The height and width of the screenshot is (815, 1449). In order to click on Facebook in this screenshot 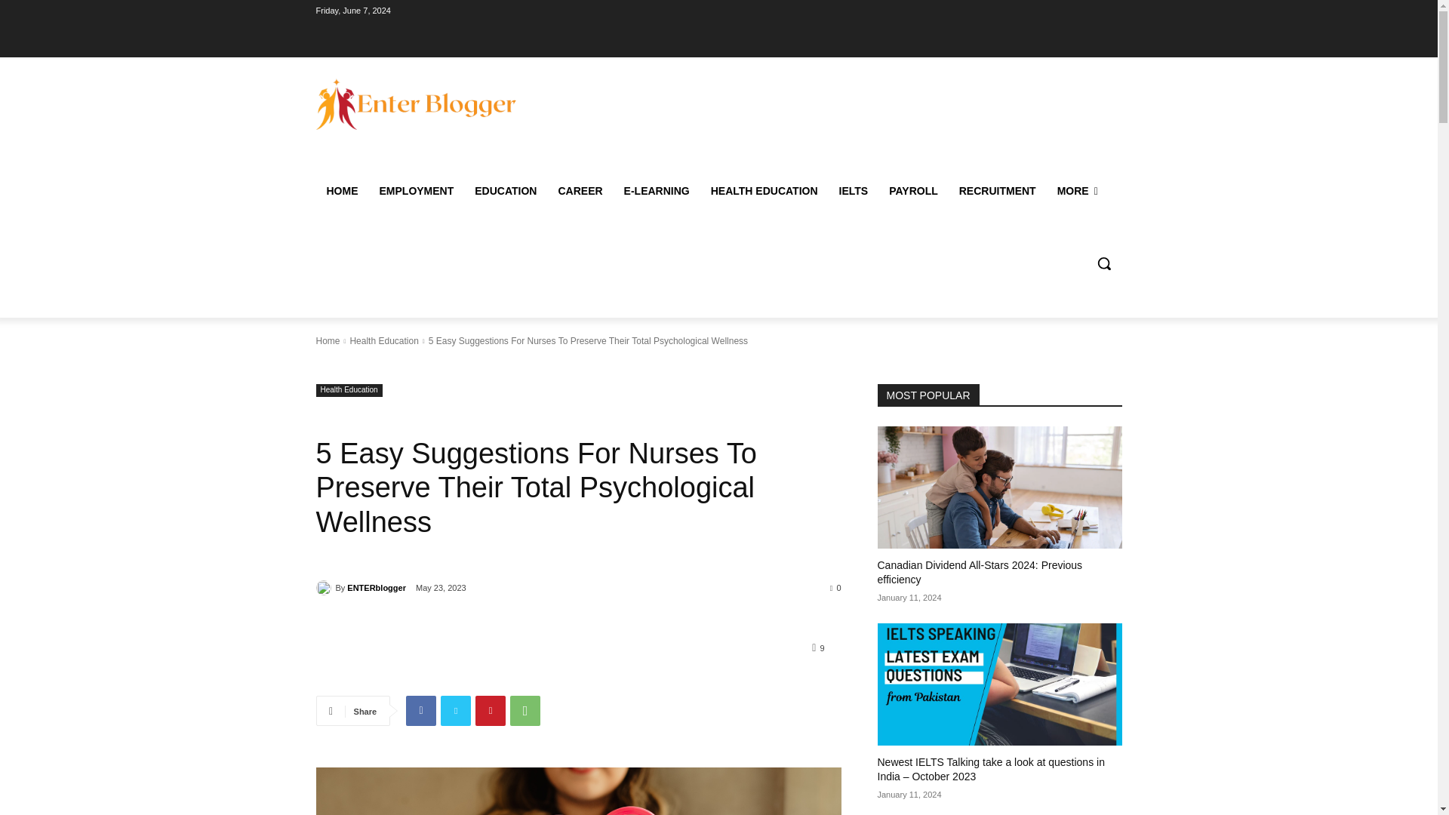, I will do `click(420, 711)`.